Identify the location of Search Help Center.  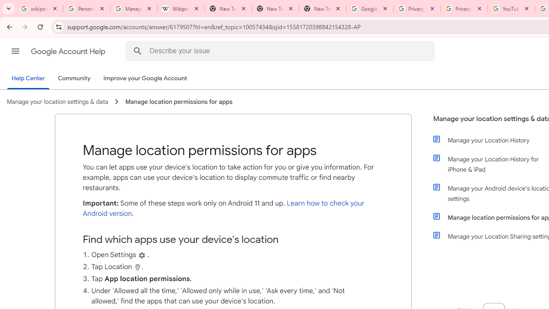
(137, 51).